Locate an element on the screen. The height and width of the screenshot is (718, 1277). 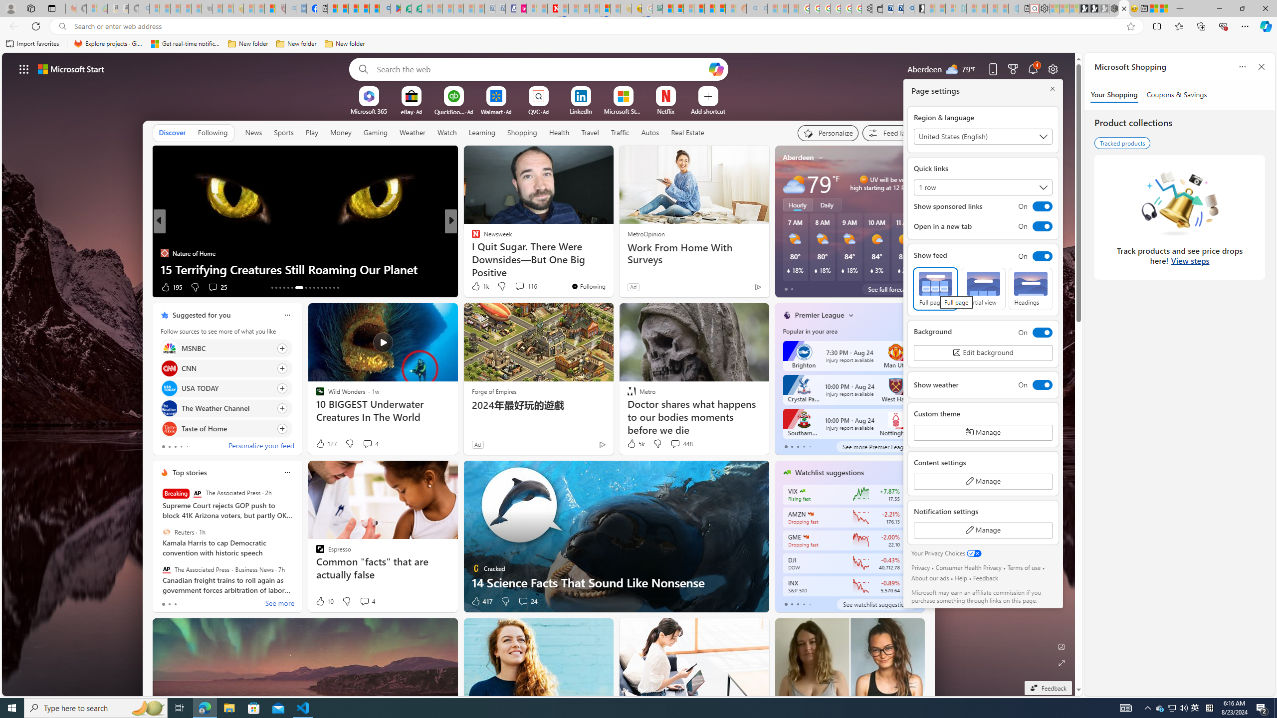
Why Some People Wait To Die Until They're Alone is located at coordinates (612, 269).